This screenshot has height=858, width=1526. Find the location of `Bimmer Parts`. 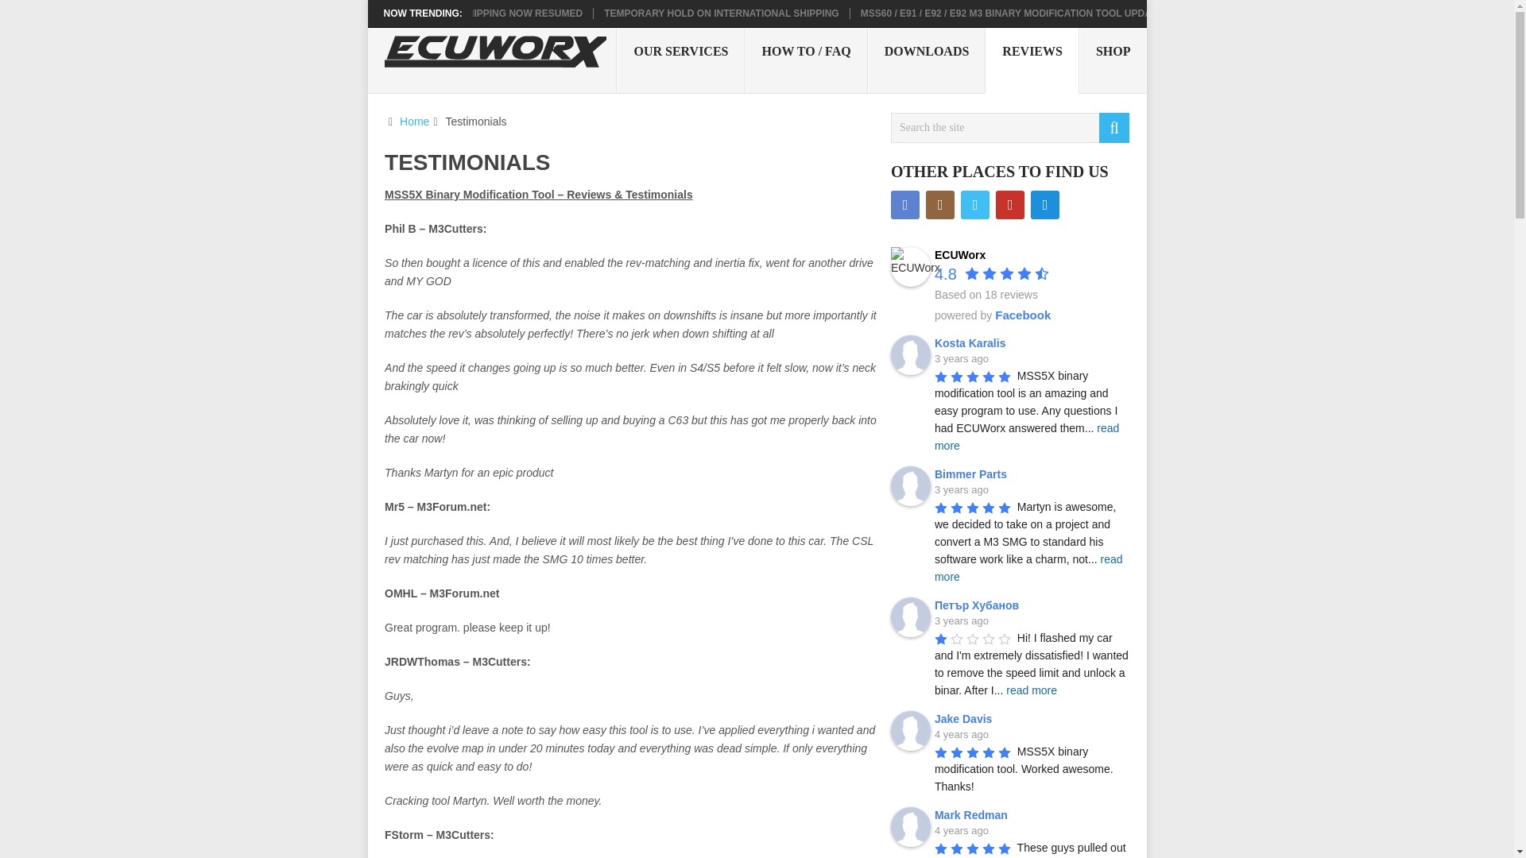

Bimmer Parts is located at coordinates (973, 473).